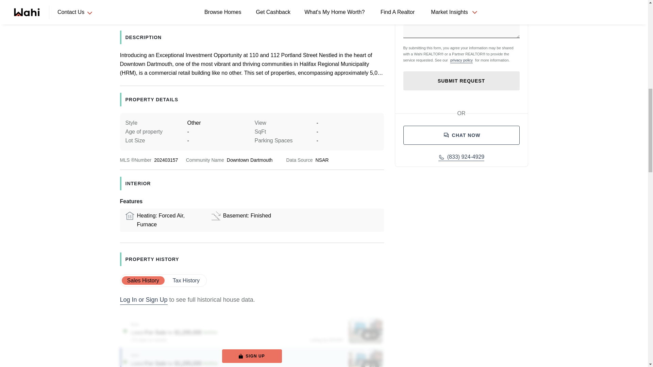  What do you see at coordinates (461, 60) in the screenshot?
I see `privacy policy` at bounding box center [461, 60].